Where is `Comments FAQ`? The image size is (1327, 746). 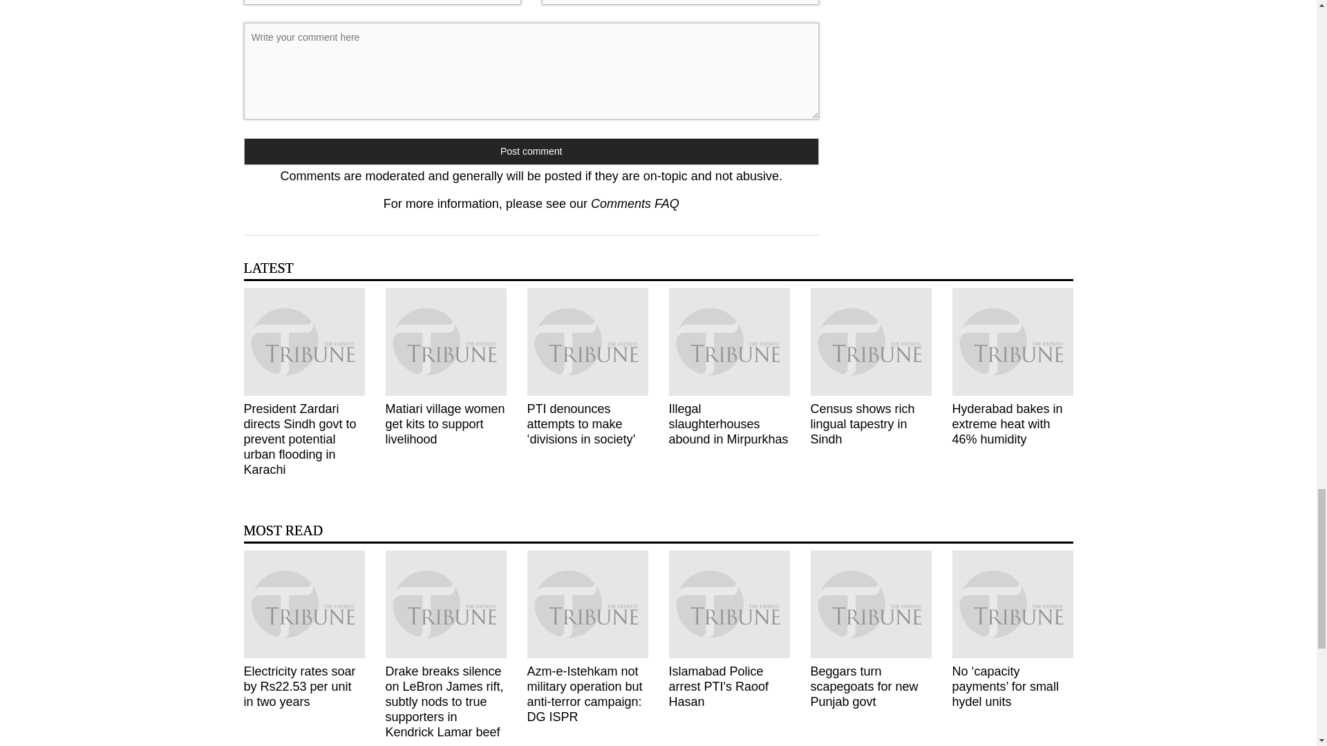 Comments FAQ is located at coordinates (634, 203).